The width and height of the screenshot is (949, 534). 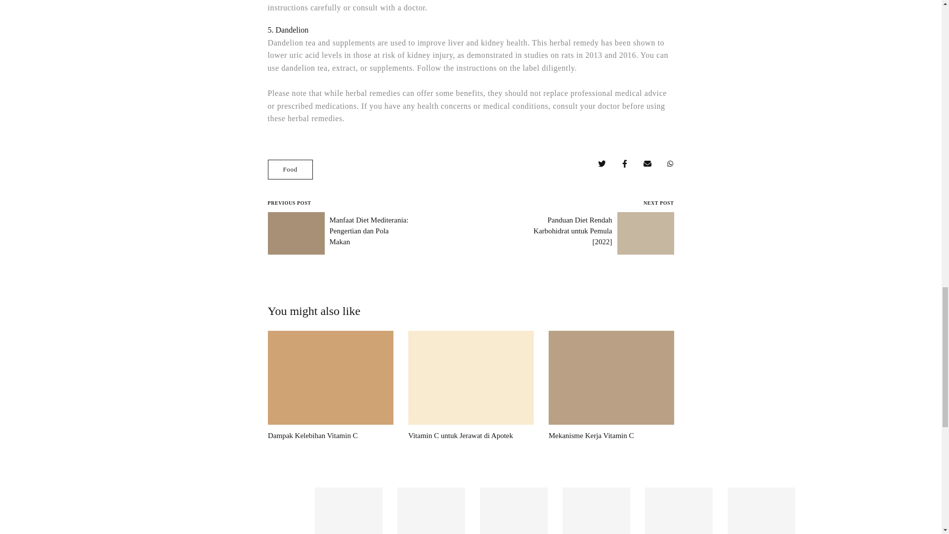 I want to click on Food, so click(x=290, y=169).